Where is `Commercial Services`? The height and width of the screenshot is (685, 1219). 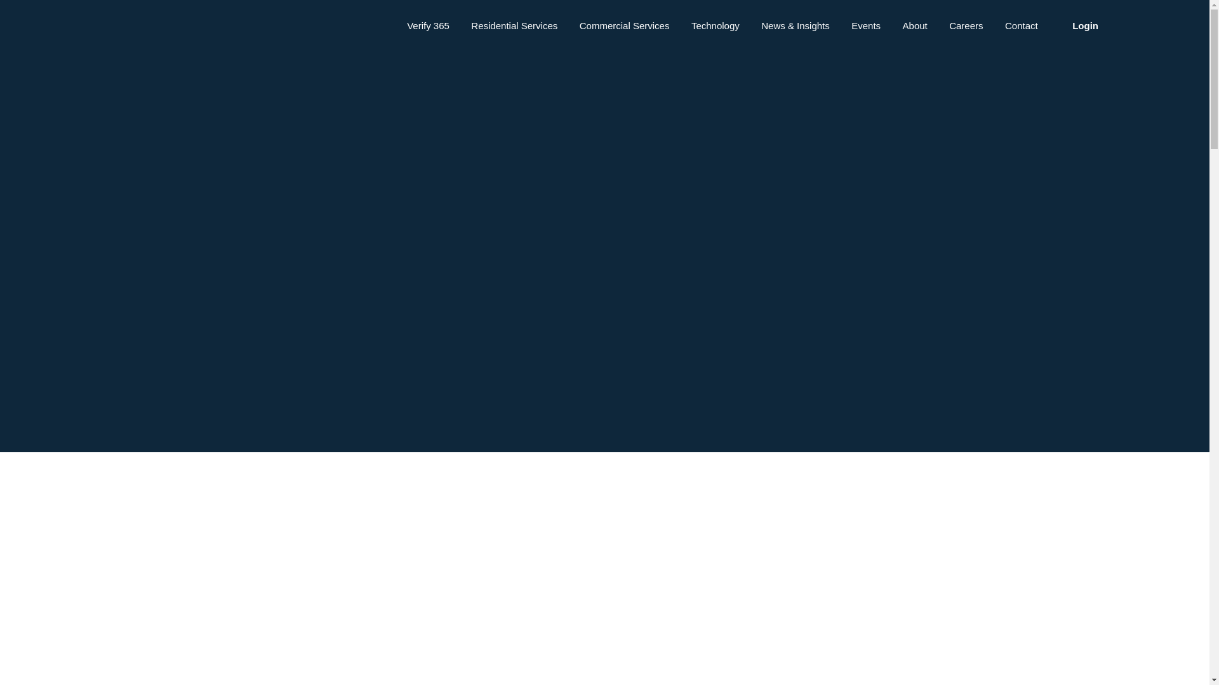 Commercial Services is located at coordinates (625, 28).